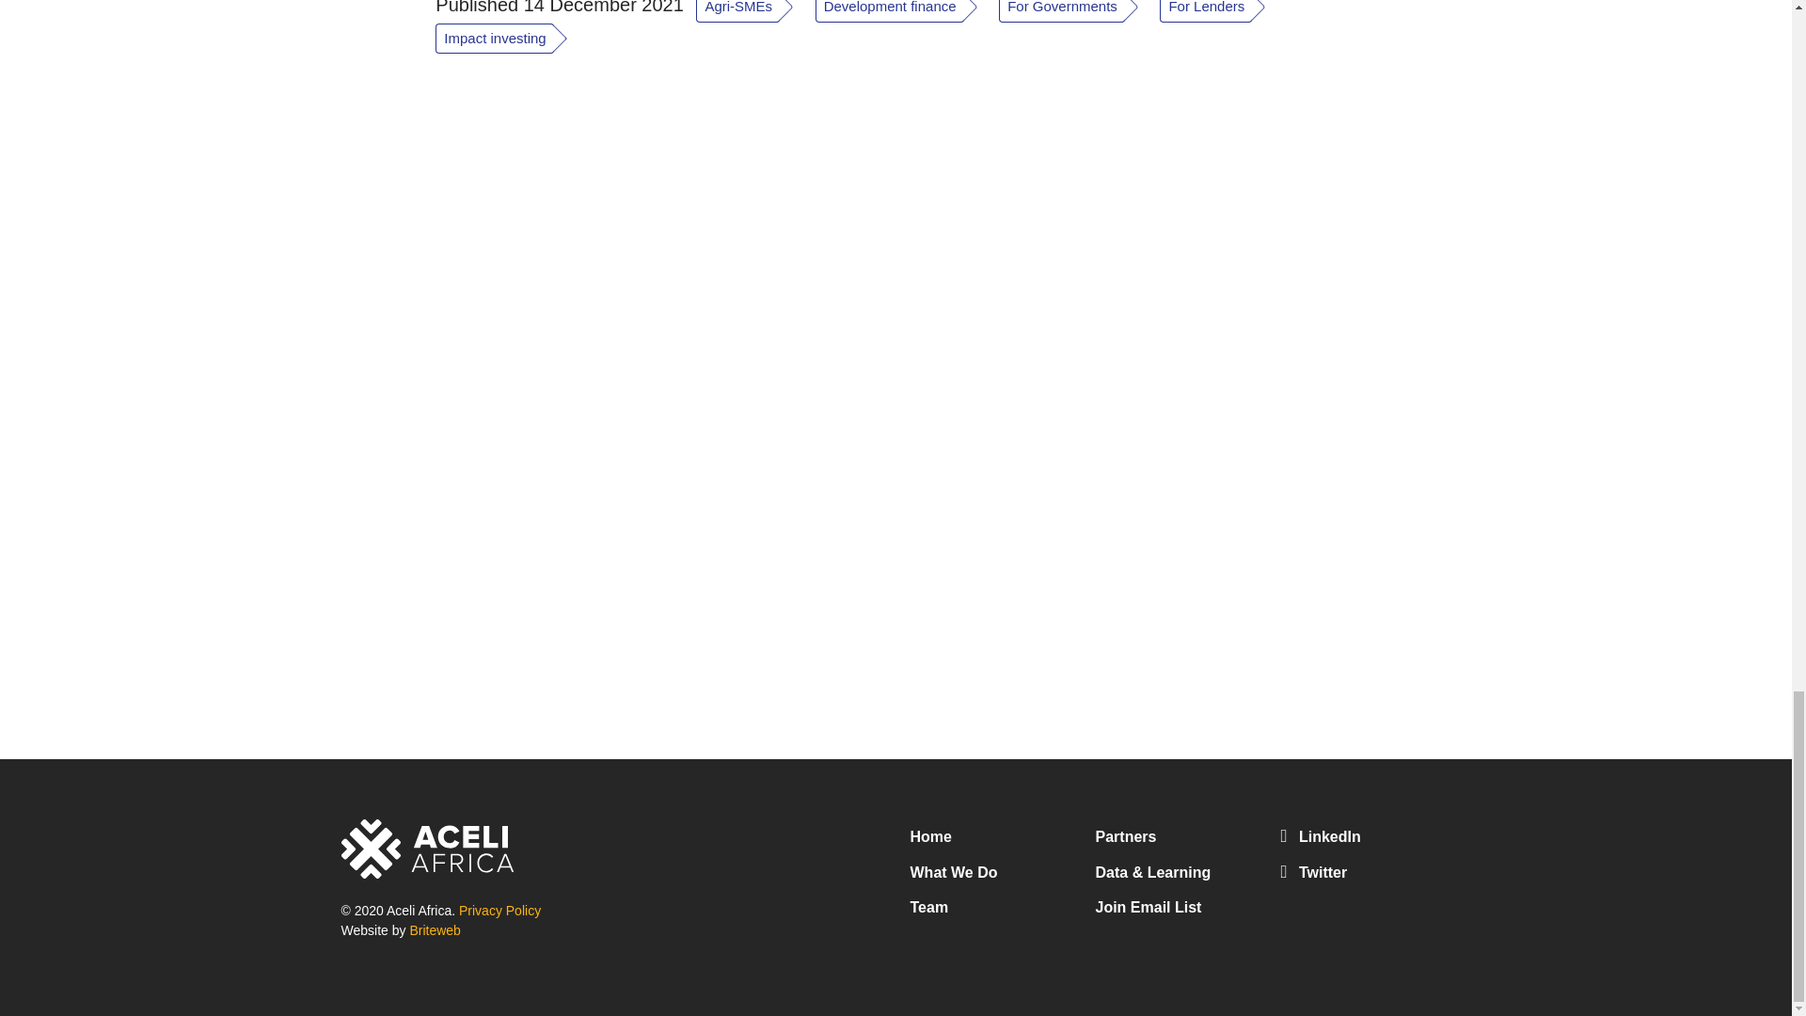  What do you see at coordinates (1148, 907) in the screenshot?
I see `Join Email List` at bounding box center [1148, 907].